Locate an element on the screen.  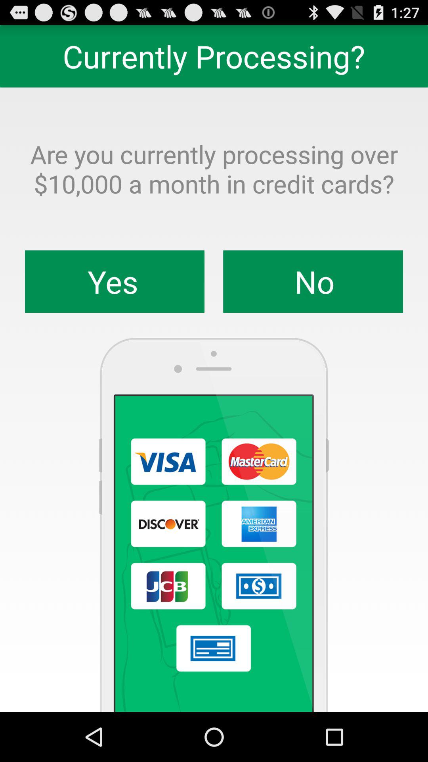
launch the item next to the yes icon is located at coordinates (313, 281).